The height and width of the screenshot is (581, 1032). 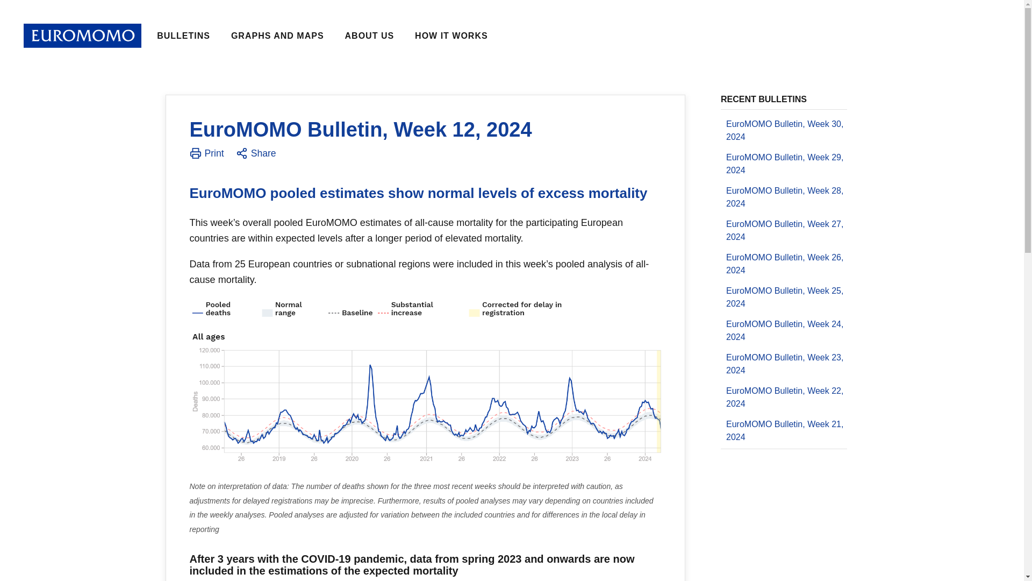 What do you see at coordinates (784, 197) in the screenshot?
I see `EuroMOMO Bulletin, Week 28, 2024` at bounding box center [784, 197].